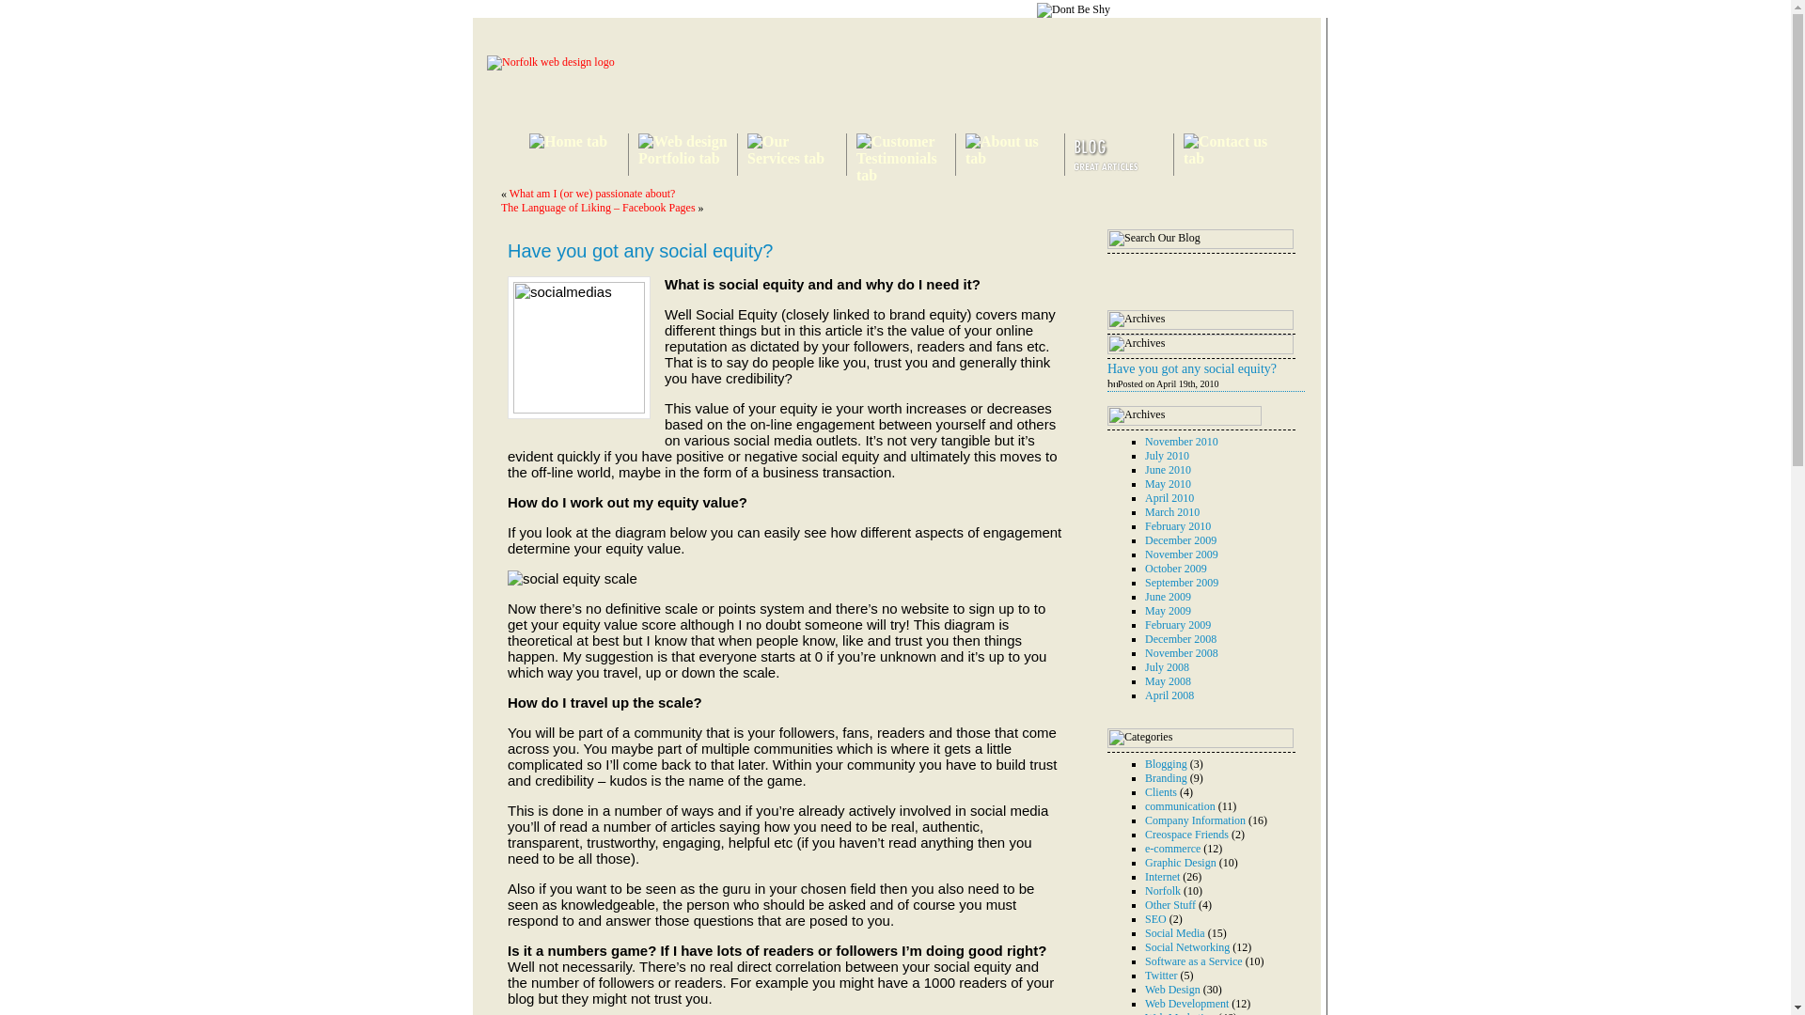 This screenshot has height=1015, width=1805. Describe the element at coordinates (1168, 609) in the screenshot. I see `May 2009` at that location.